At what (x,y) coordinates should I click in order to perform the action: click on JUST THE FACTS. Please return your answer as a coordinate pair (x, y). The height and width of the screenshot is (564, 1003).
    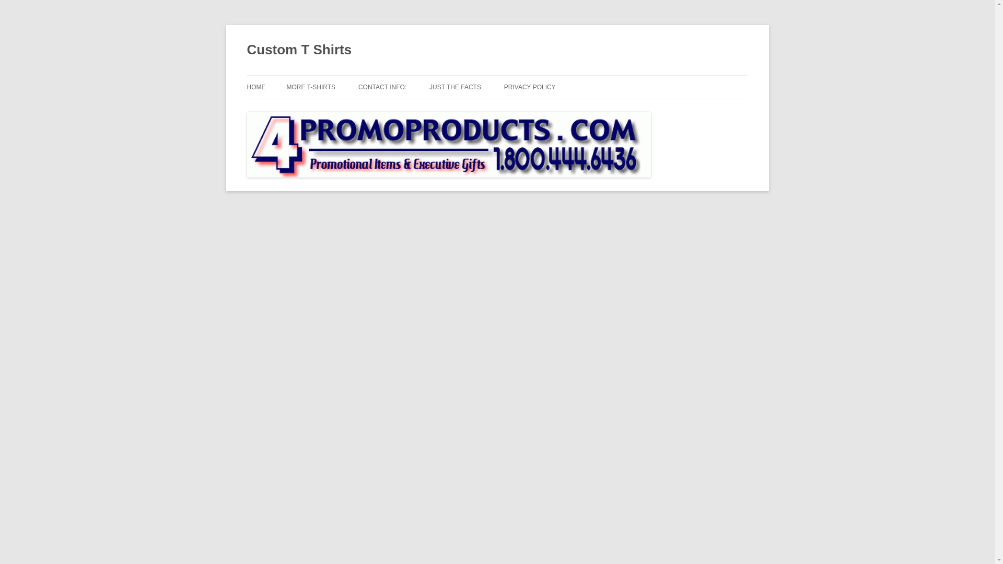
    Looking at the image, I should click on (455, 87).